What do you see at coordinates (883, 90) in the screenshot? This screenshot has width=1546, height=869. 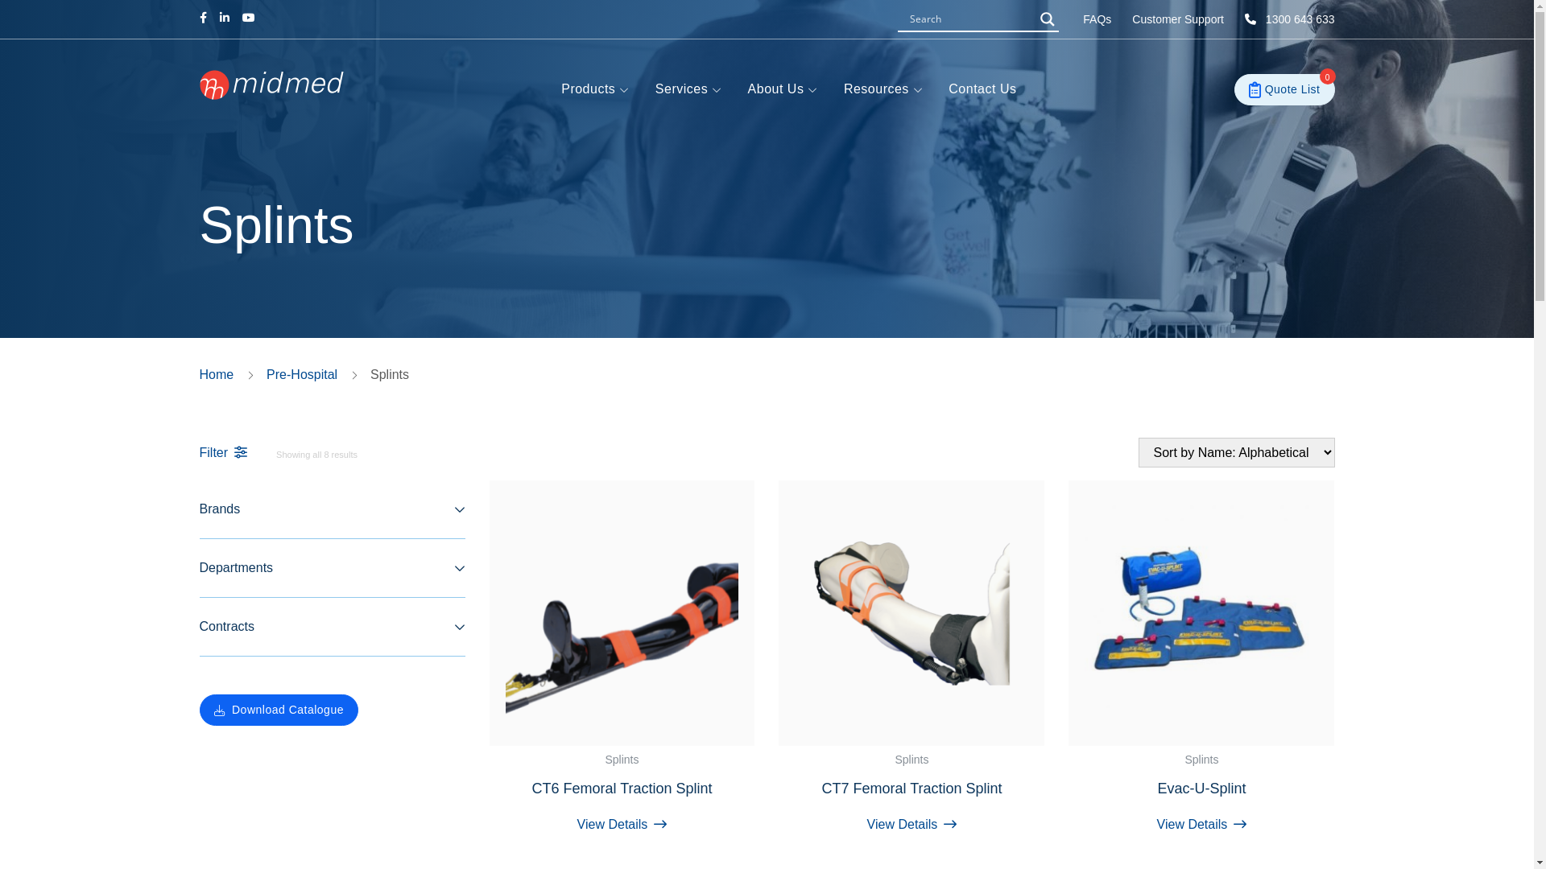 I see `Resources` at bounding box center [883, 90].